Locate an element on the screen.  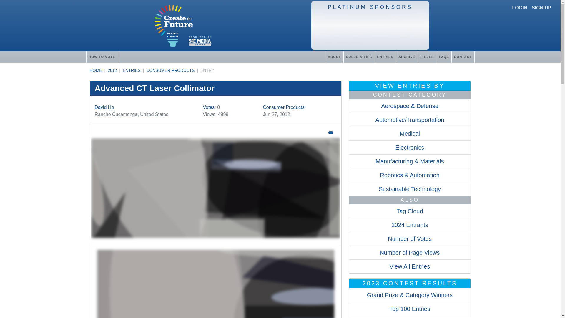
SIGN UP is located at coordinates (541, 8).